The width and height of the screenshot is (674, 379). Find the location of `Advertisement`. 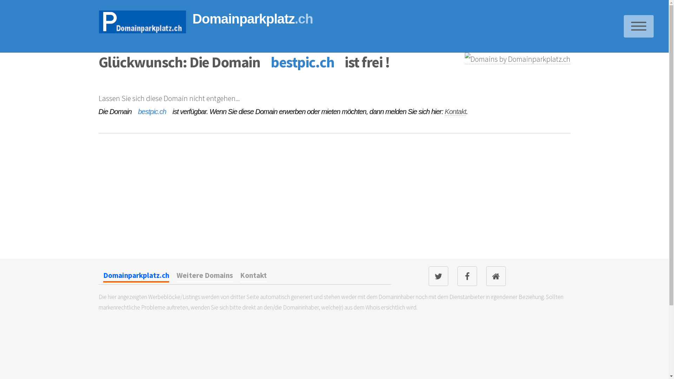

Advertisement is located at coordinates (151, 211).